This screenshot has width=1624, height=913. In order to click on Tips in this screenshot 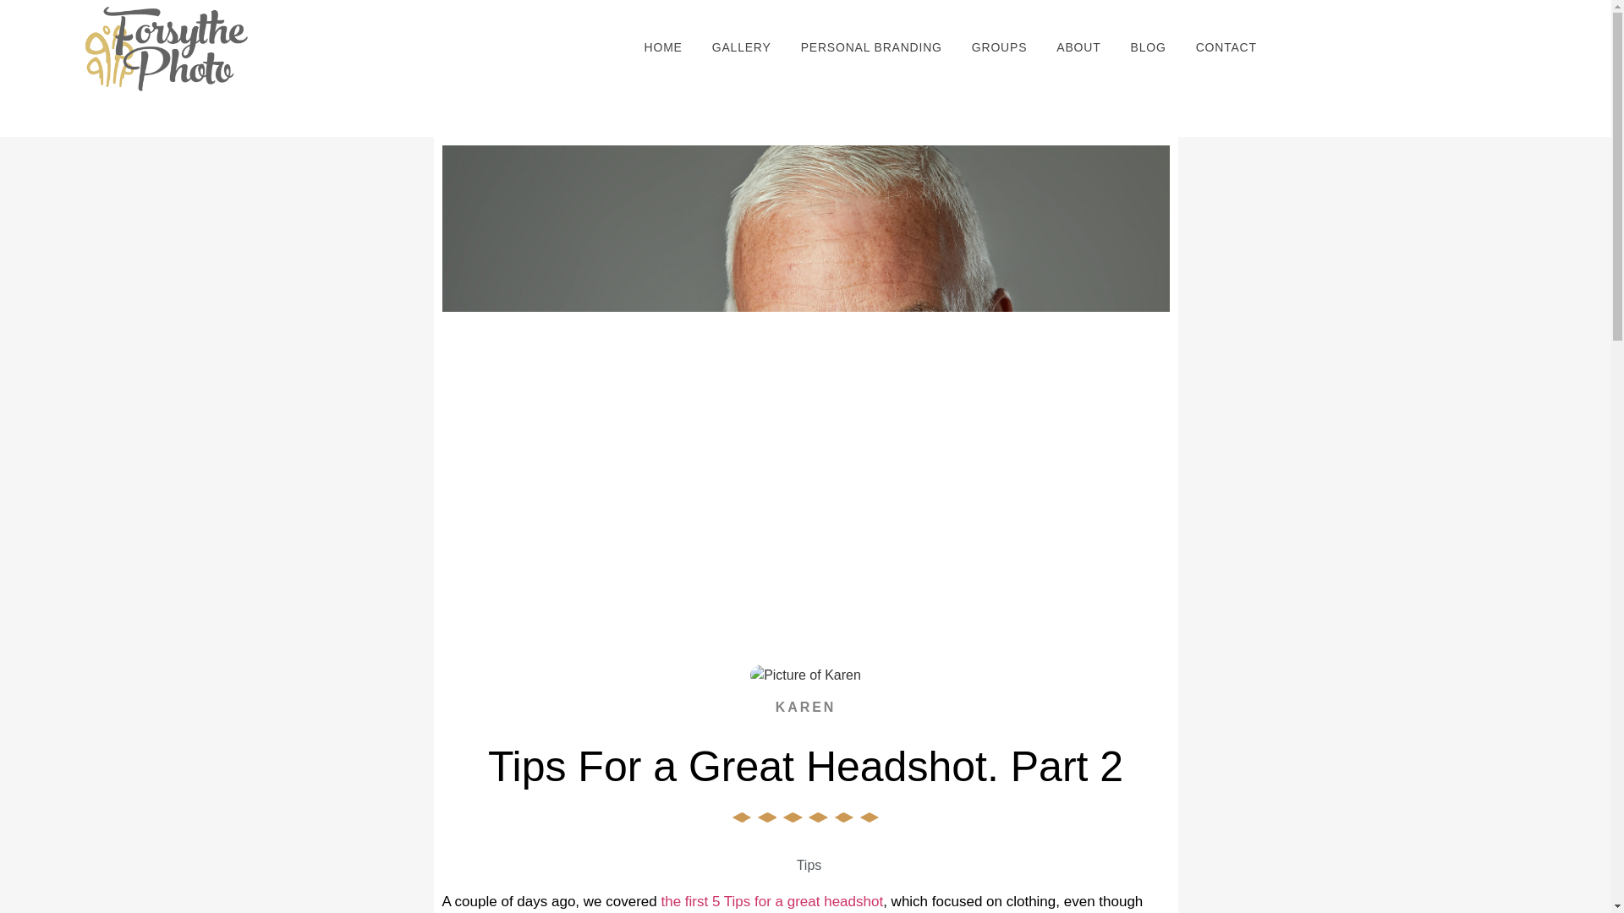, I will do `click(809, 866)`.